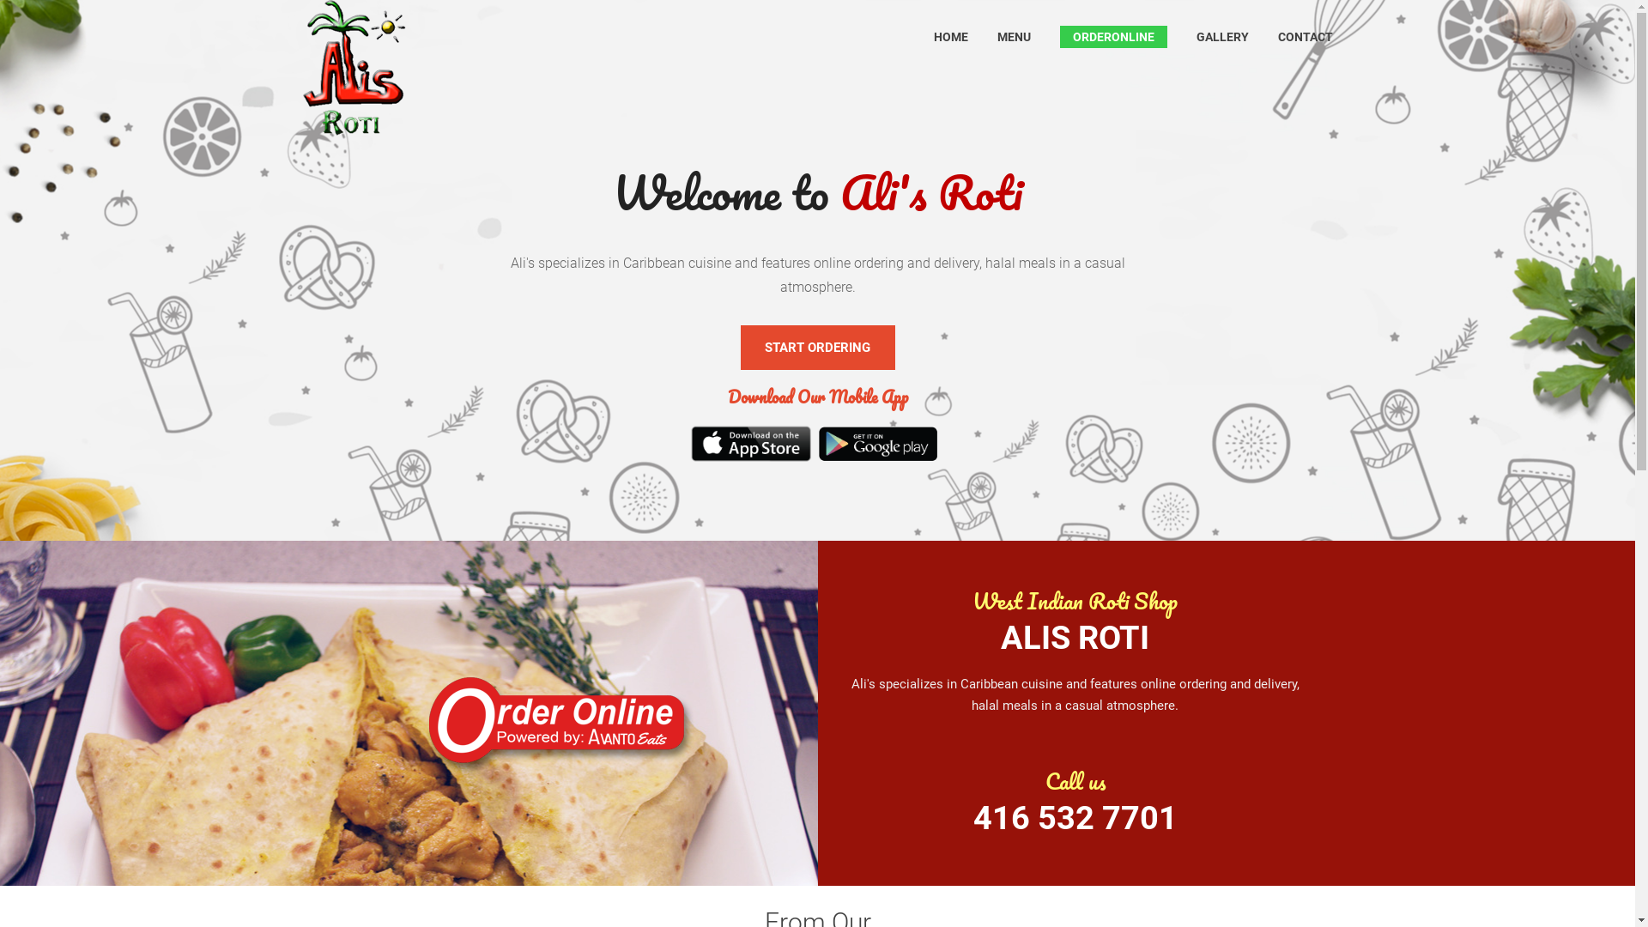 The width and height of the screenshot is (1648, 927). Describe the element at coordinates (1305, 37) in the screenshot. I see `CONTACT` at that location.